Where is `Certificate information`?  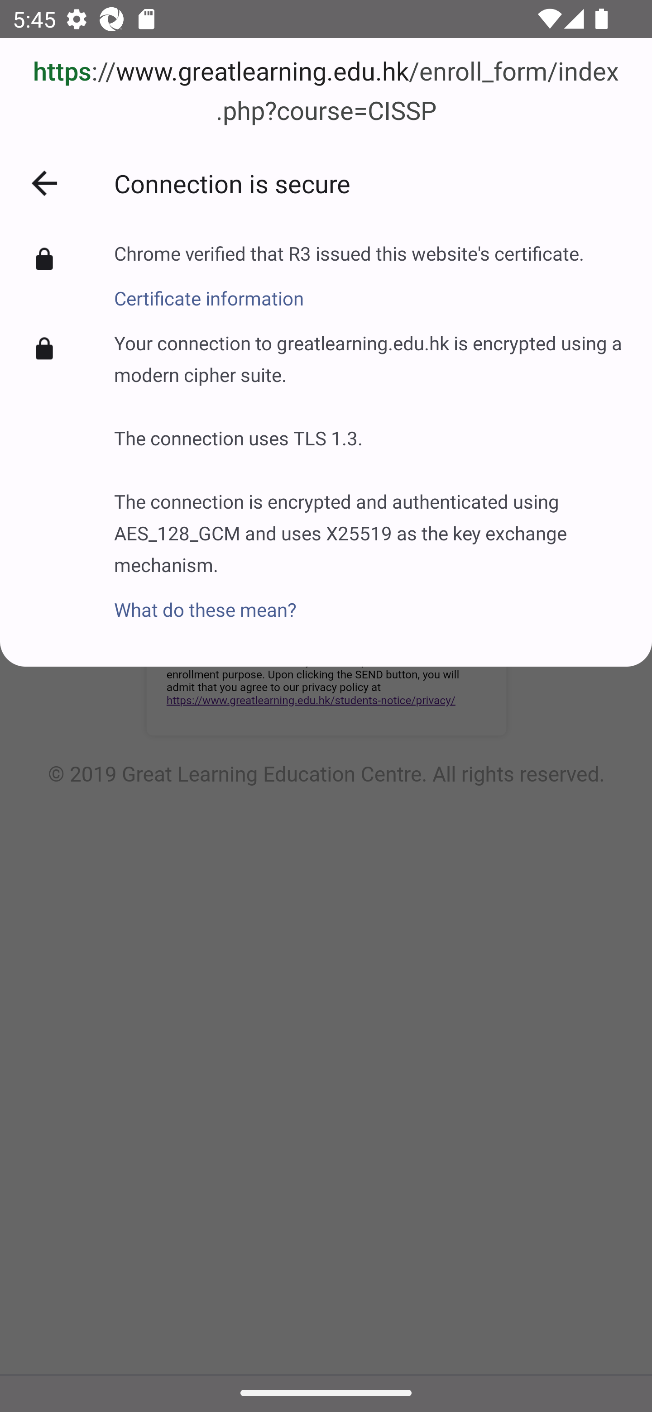 Certificate information is located at coordinates (349, 288).